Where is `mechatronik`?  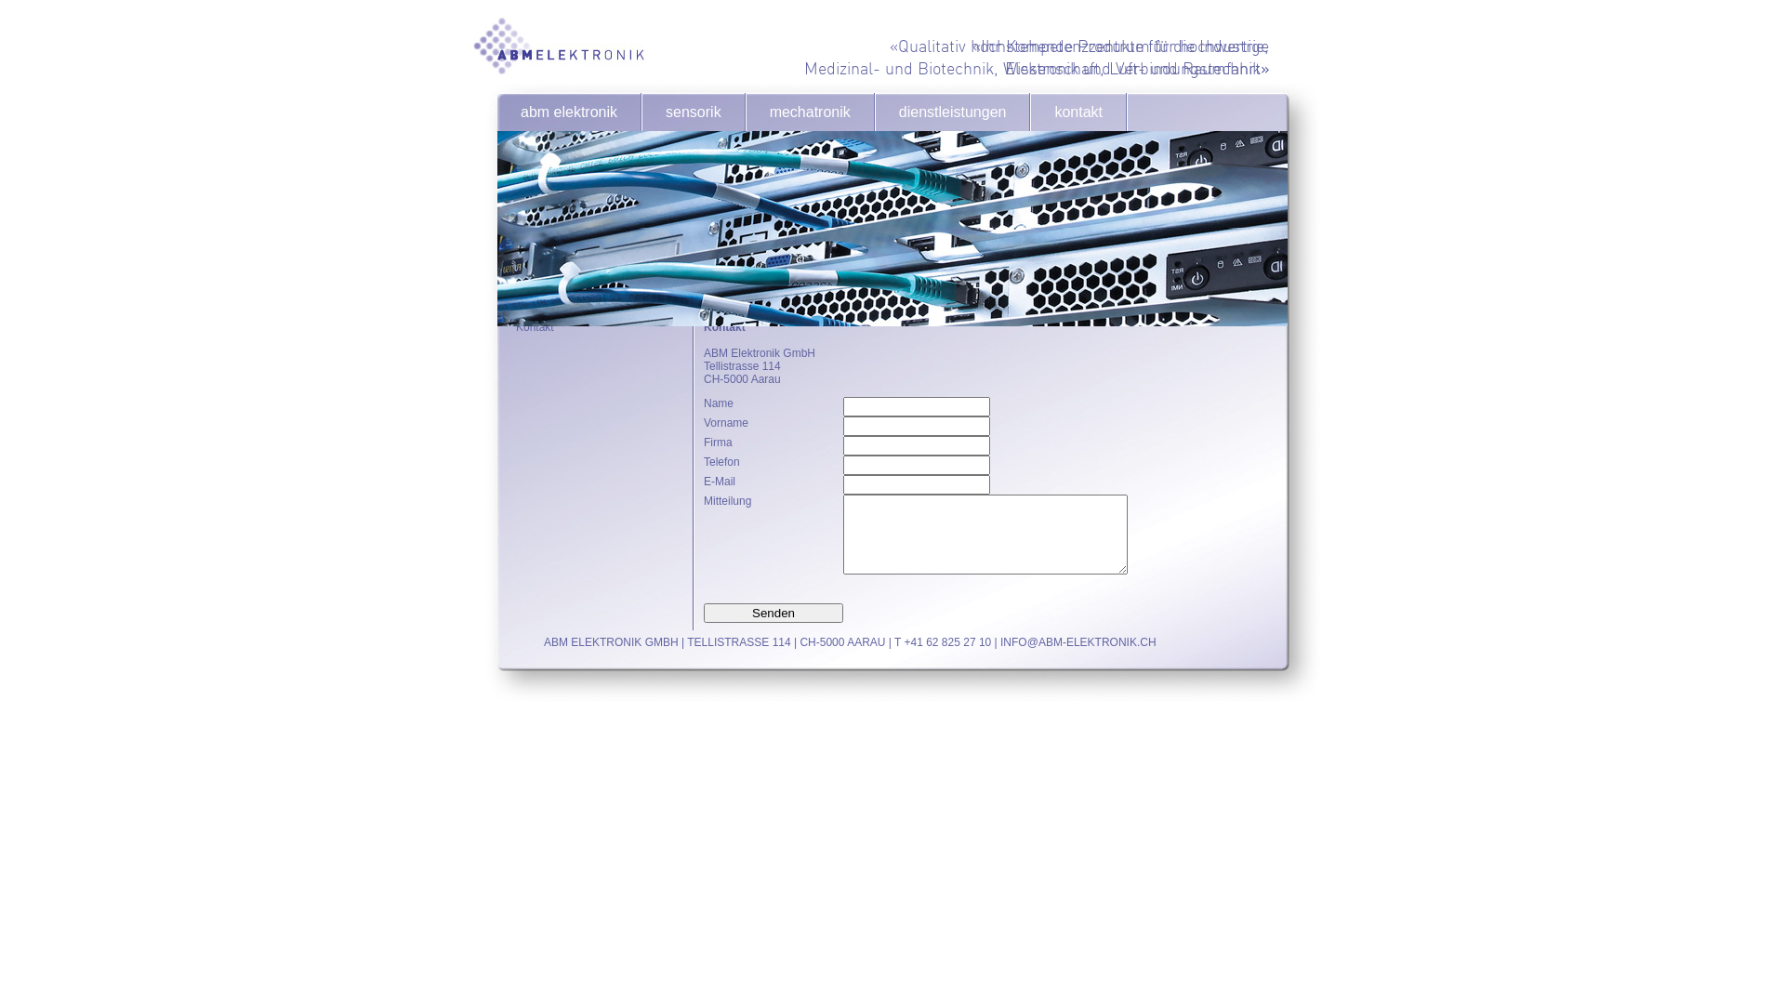
mechatronik is located at coordinates (811, 112).